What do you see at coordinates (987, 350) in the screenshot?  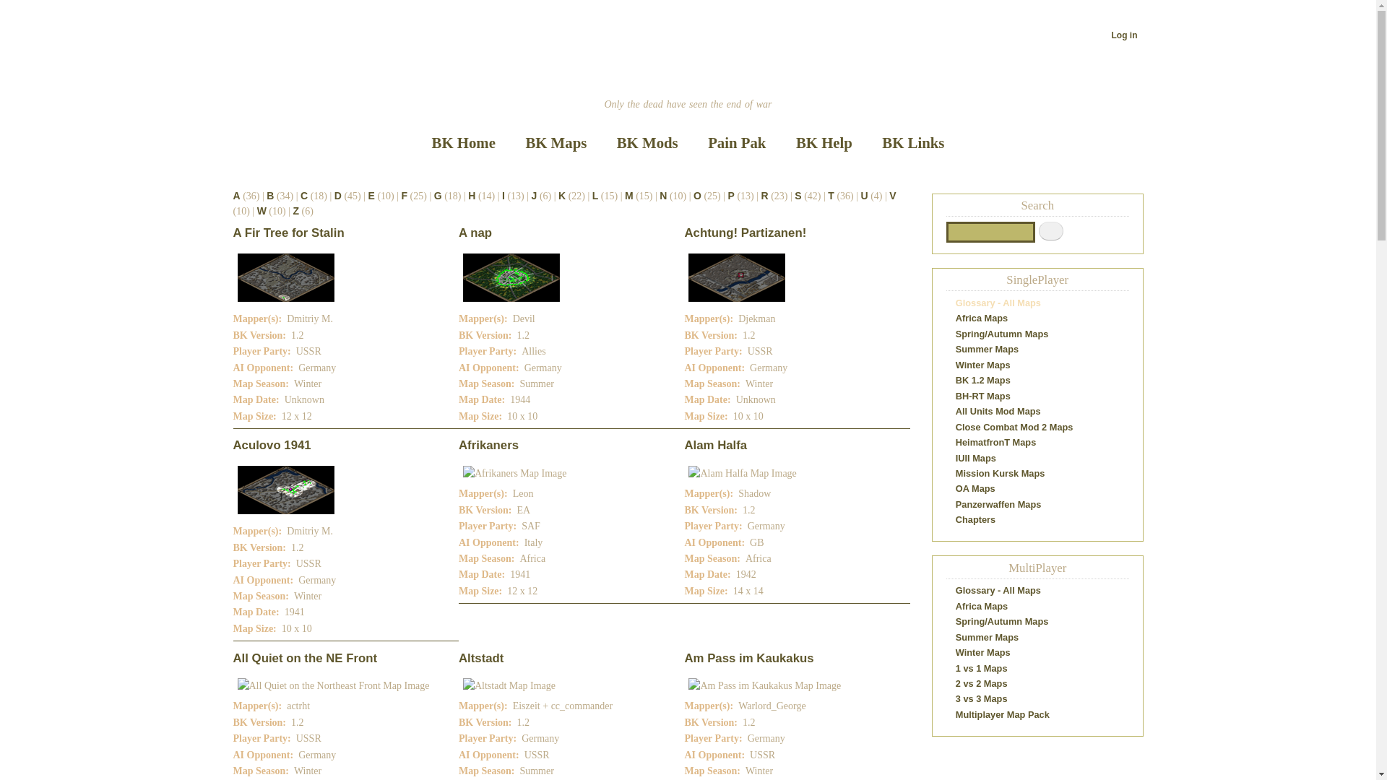 I see `Summer Maps` at bounding box center [987, 350].